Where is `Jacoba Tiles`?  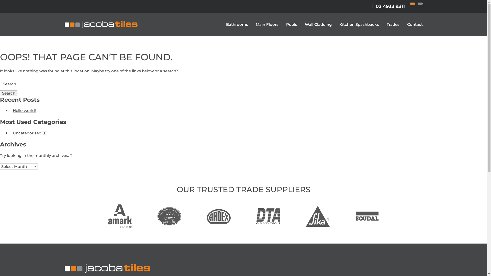
Jacoba Tiles is located at coordinates (101, 25).